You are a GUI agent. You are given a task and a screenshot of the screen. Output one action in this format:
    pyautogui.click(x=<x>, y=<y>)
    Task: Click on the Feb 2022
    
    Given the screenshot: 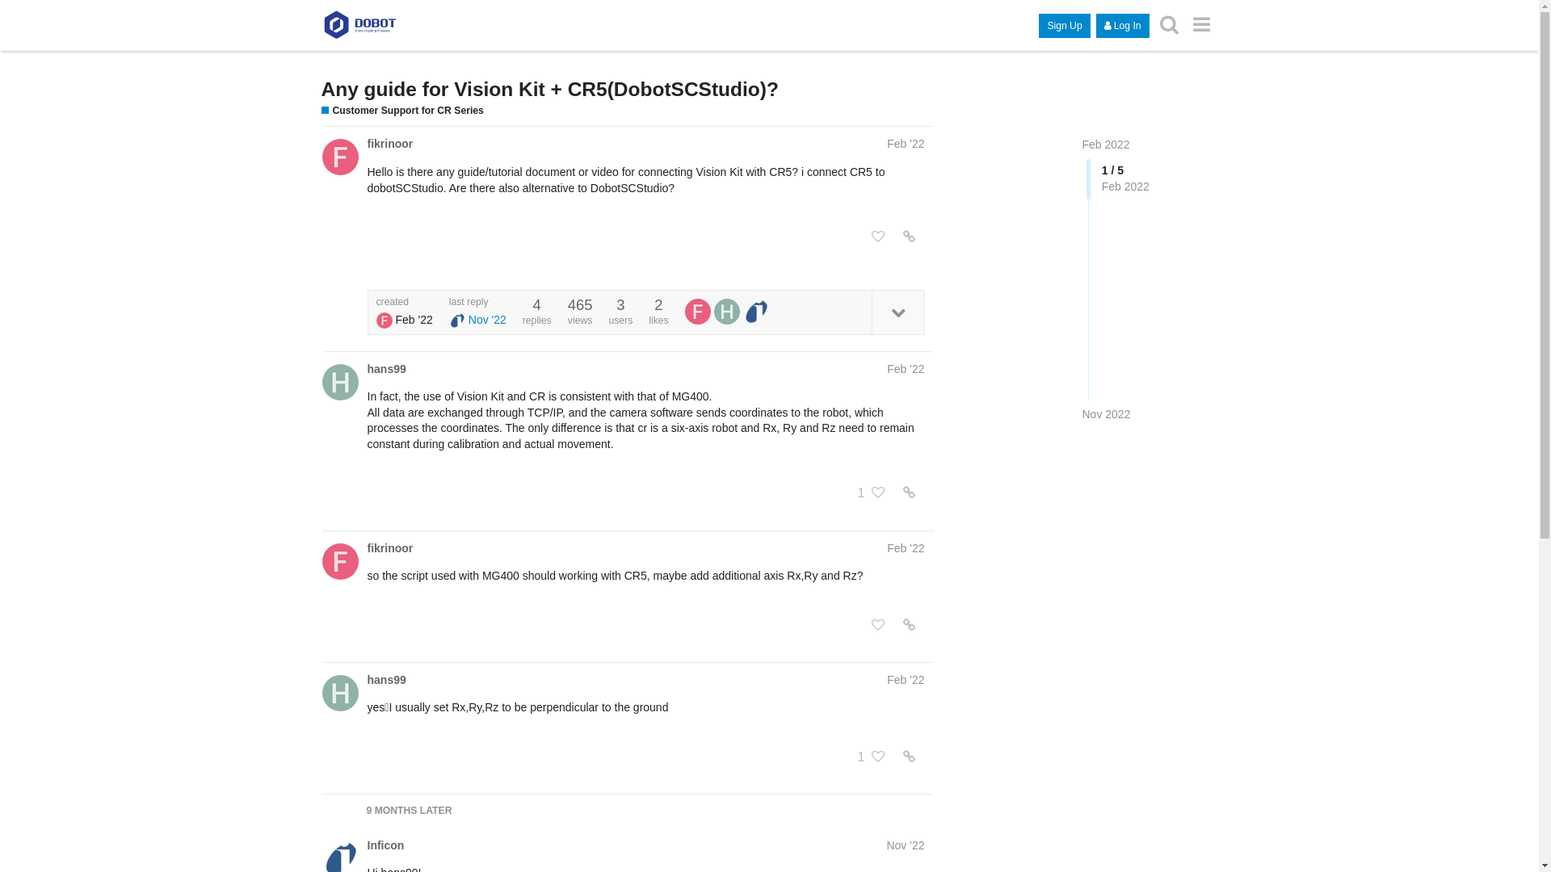 What is the action you would take?
    pyautogui.click(x=1107, y=144)
    